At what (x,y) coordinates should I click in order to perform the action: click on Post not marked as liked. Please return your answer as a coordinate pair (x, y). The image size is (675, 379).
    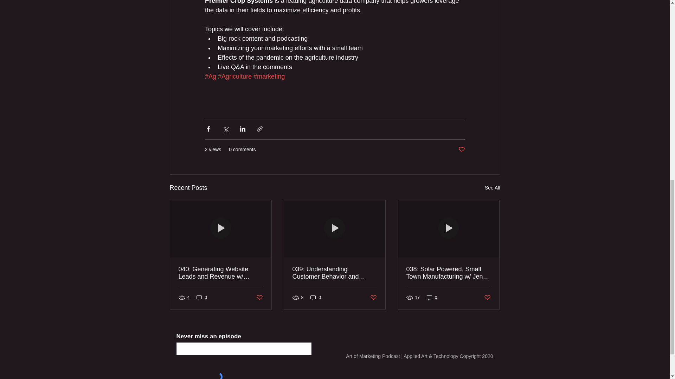
    Looking at the image, I should click on (461, 149).